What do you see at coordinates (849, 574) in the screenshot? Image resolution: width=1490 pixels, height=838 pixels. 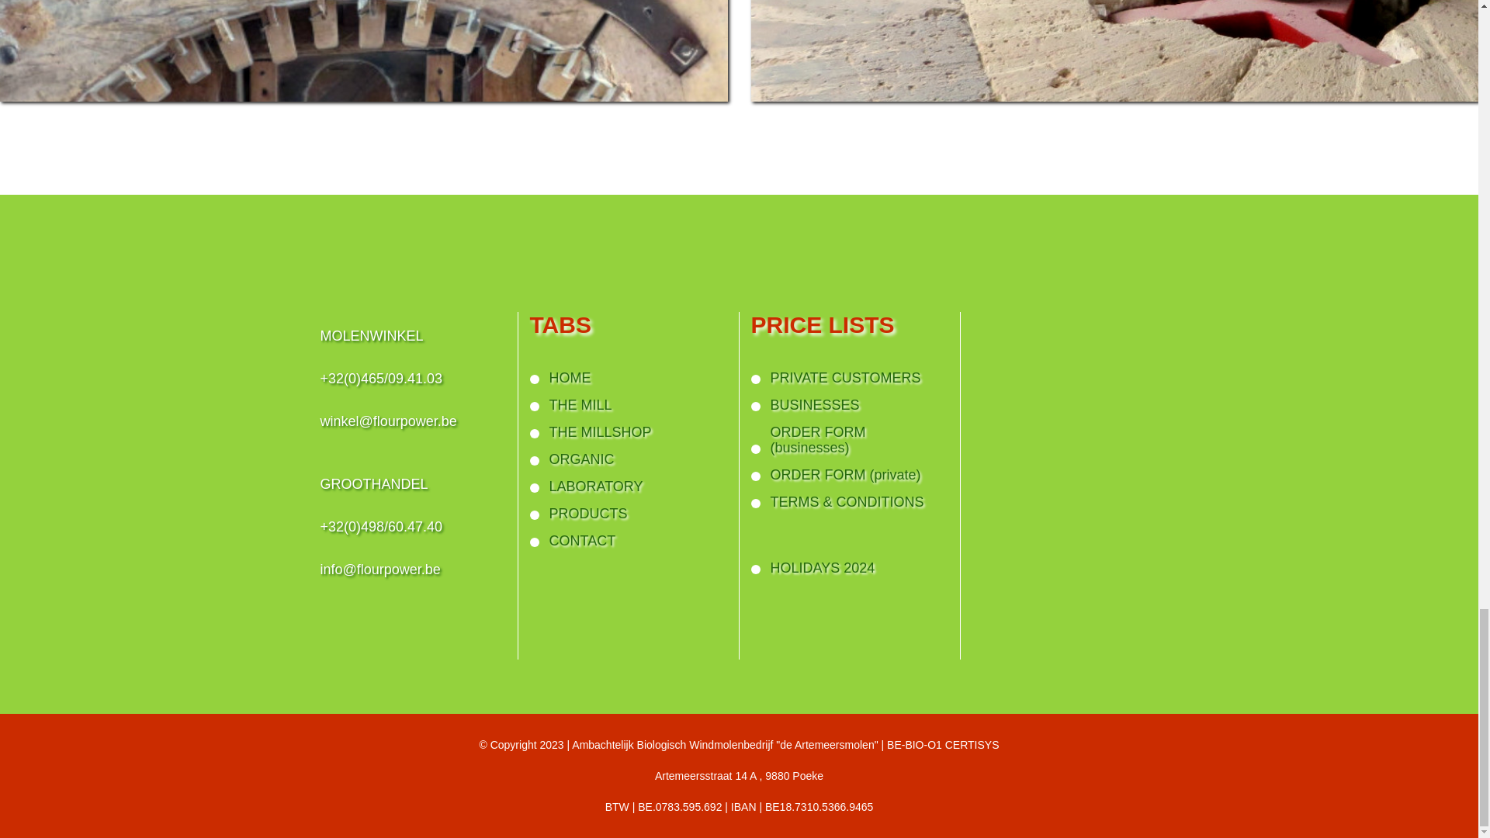 I see `HOLIDAYS 2024` at bounding box center [849, 574].